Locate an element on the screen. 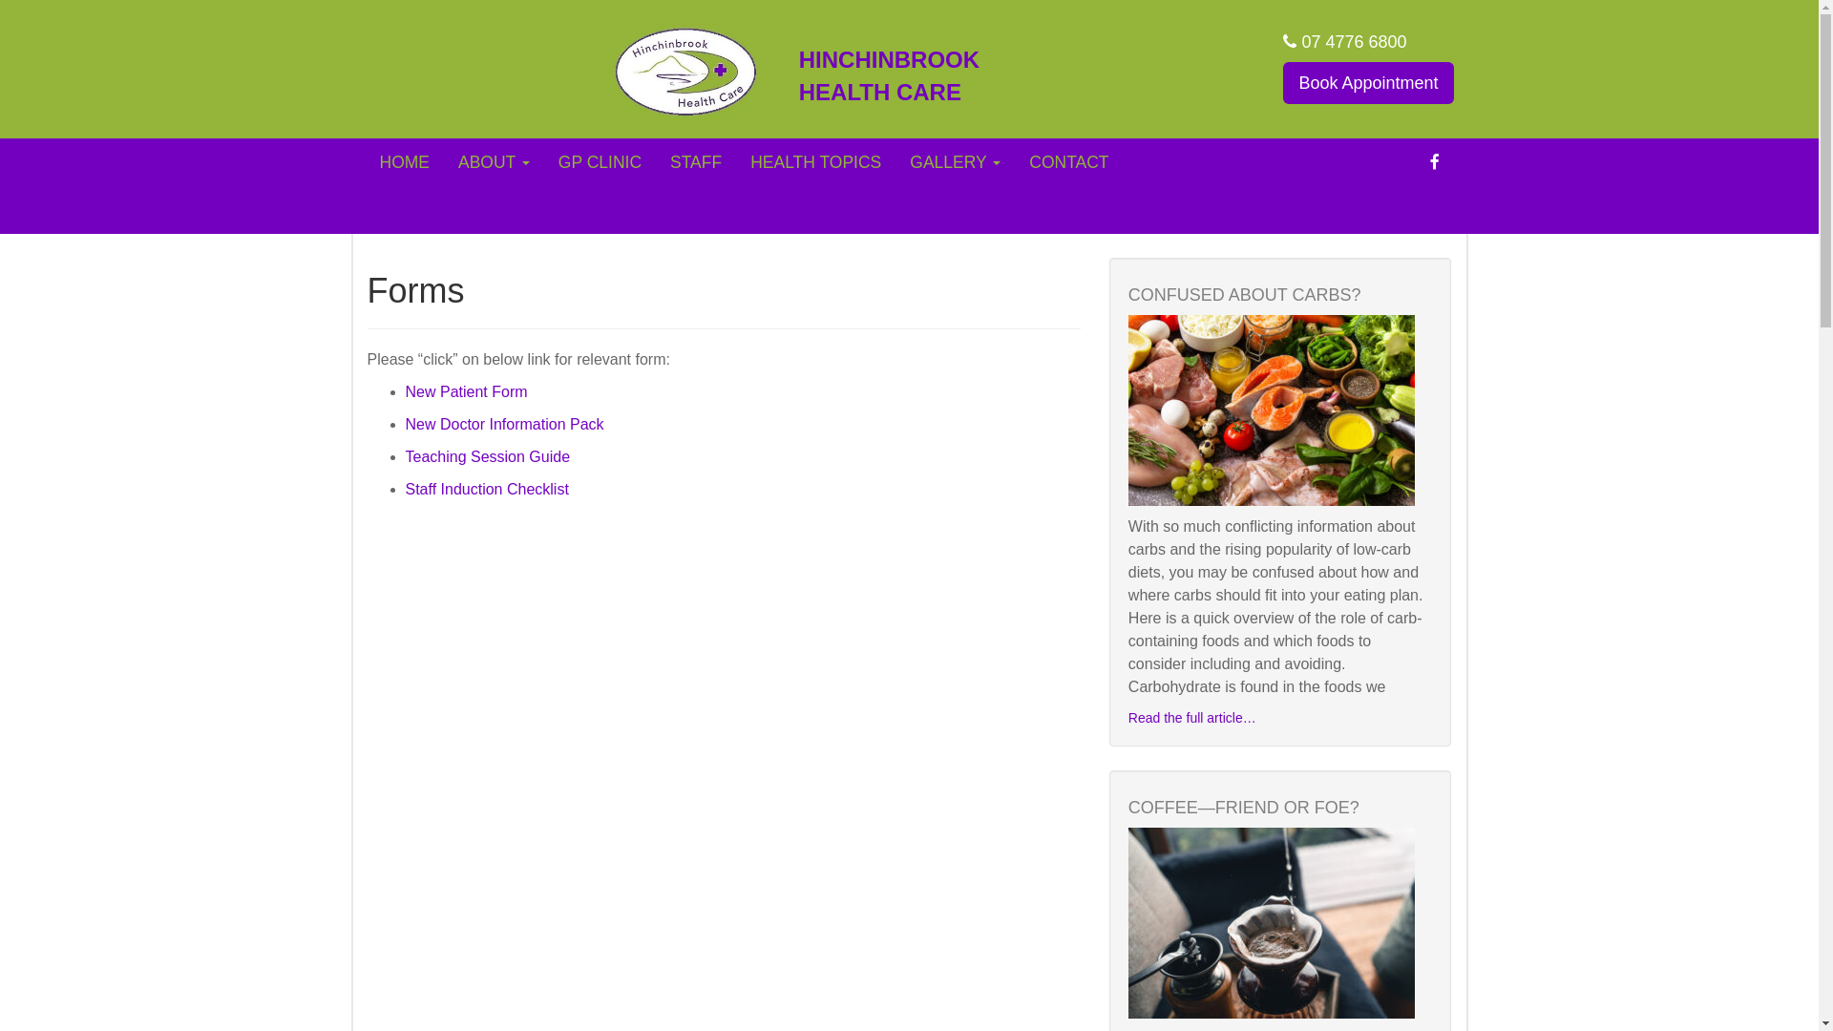 The image size is (1833, 1031). Teaching Session Guide is located at coordinates (487, 456).